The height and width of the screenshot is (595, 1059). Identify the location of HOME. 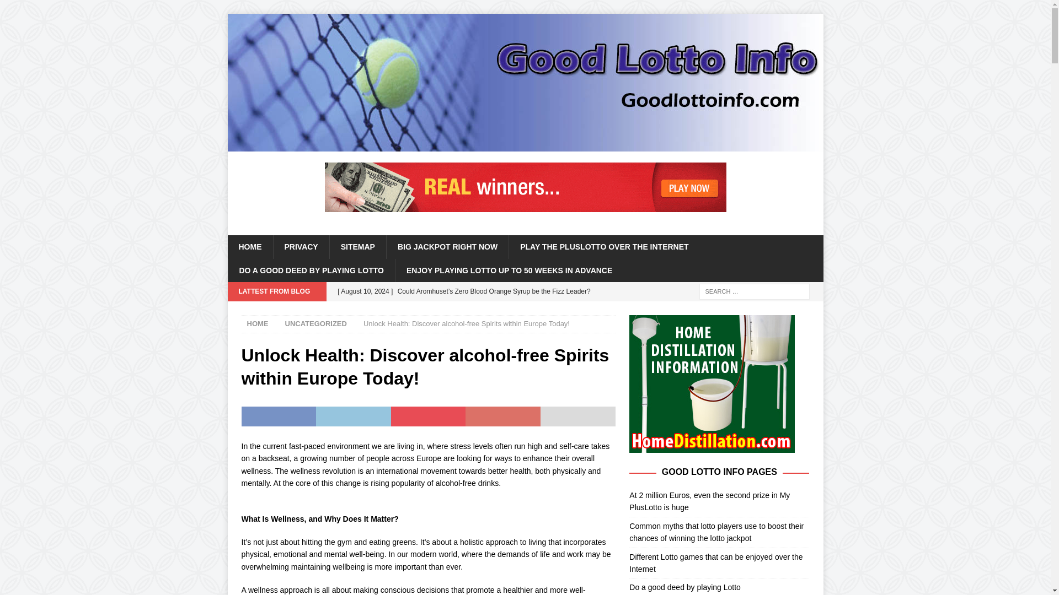
(258, 323).